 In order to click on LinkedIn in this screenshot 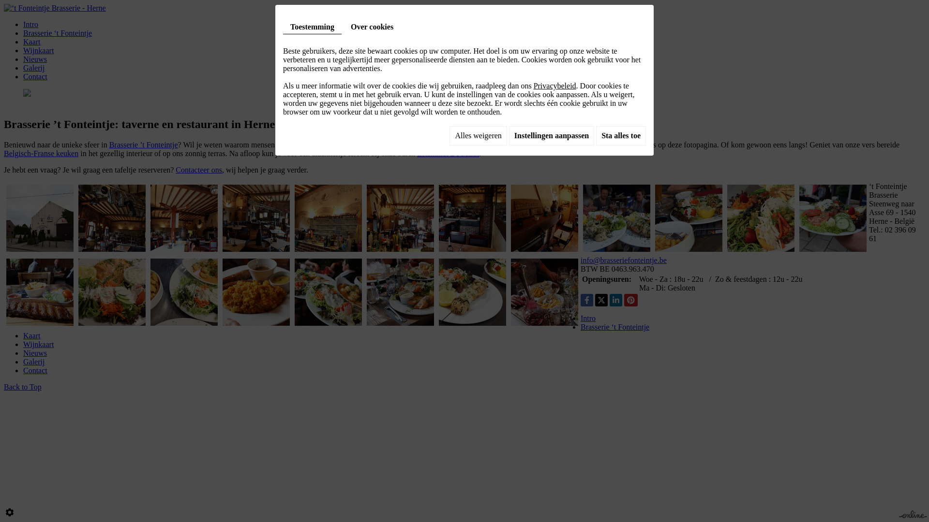, I will do `click(616, 300)`.